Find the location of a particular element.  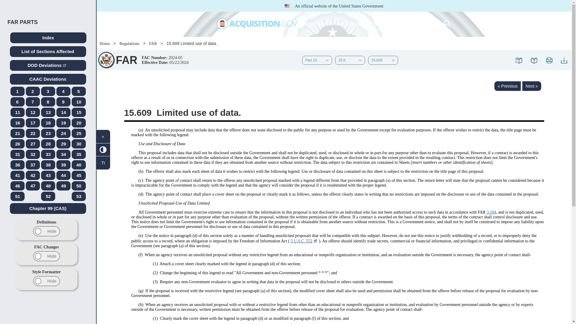

FAR Sub Topic menu. is located at coordinates (383, 60).